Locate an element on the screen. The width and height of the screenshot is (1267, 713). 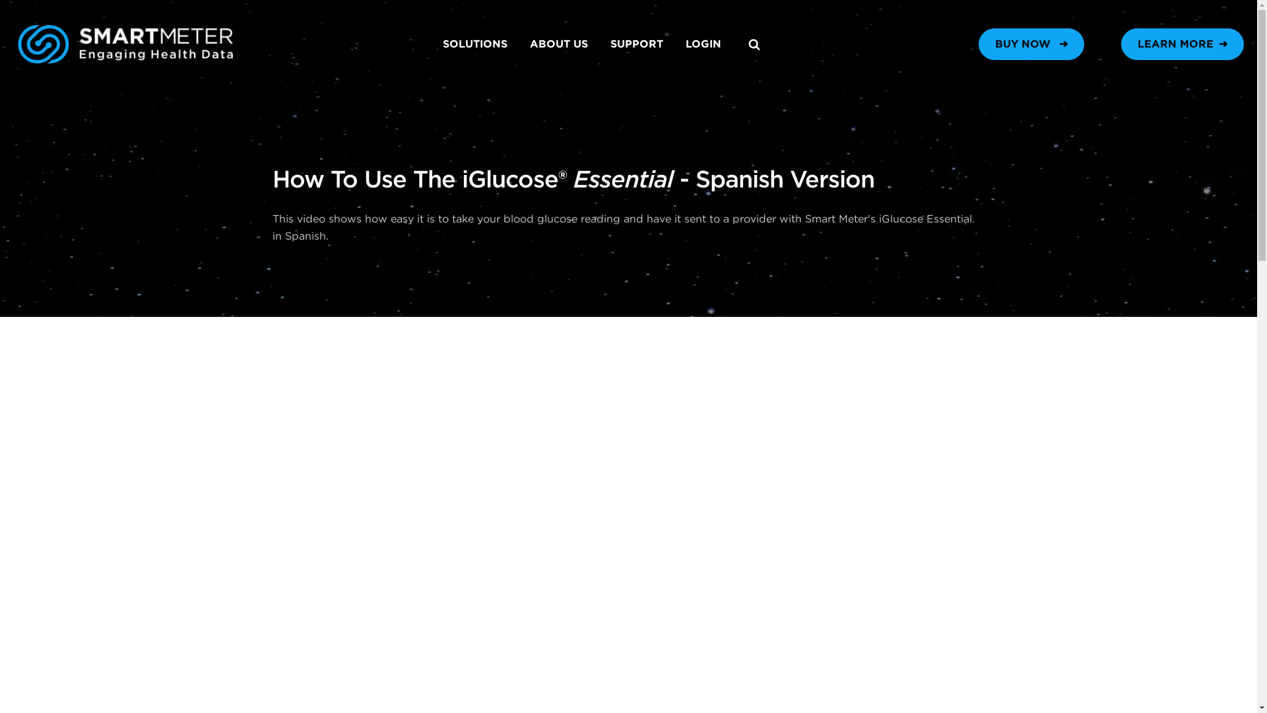
ABOUT US is located at coordinates (559, 44).